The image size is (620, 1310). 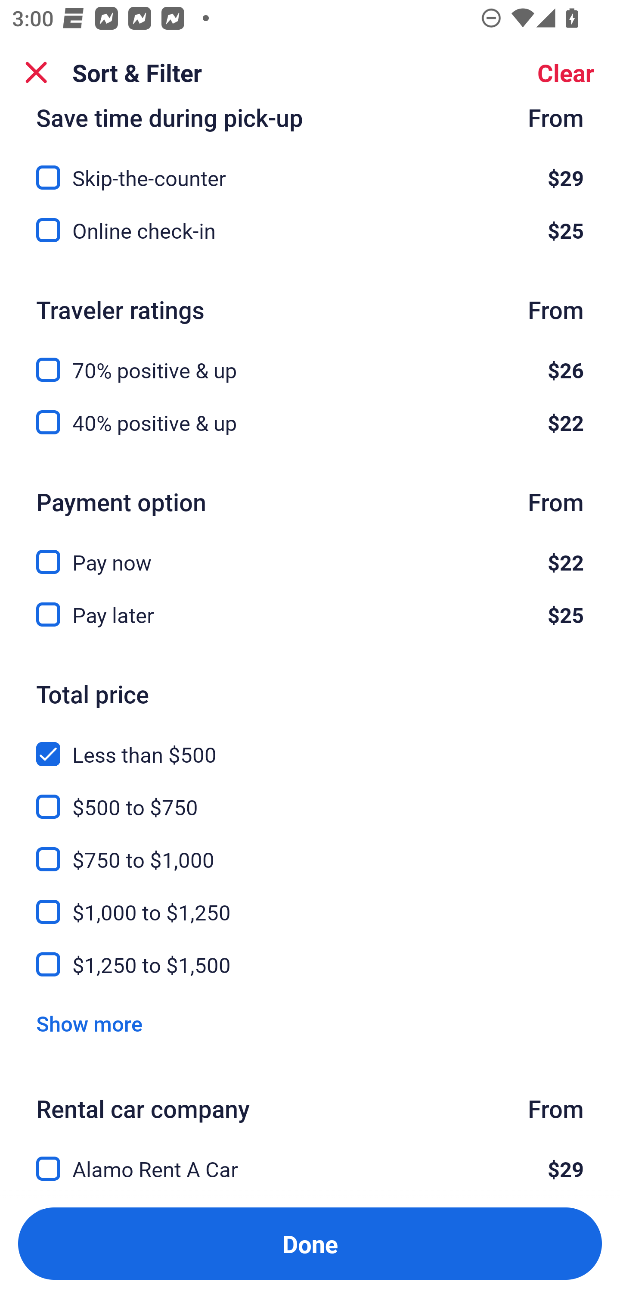 I want to click on Close Sort and Filter, so click(x=36, y=72).